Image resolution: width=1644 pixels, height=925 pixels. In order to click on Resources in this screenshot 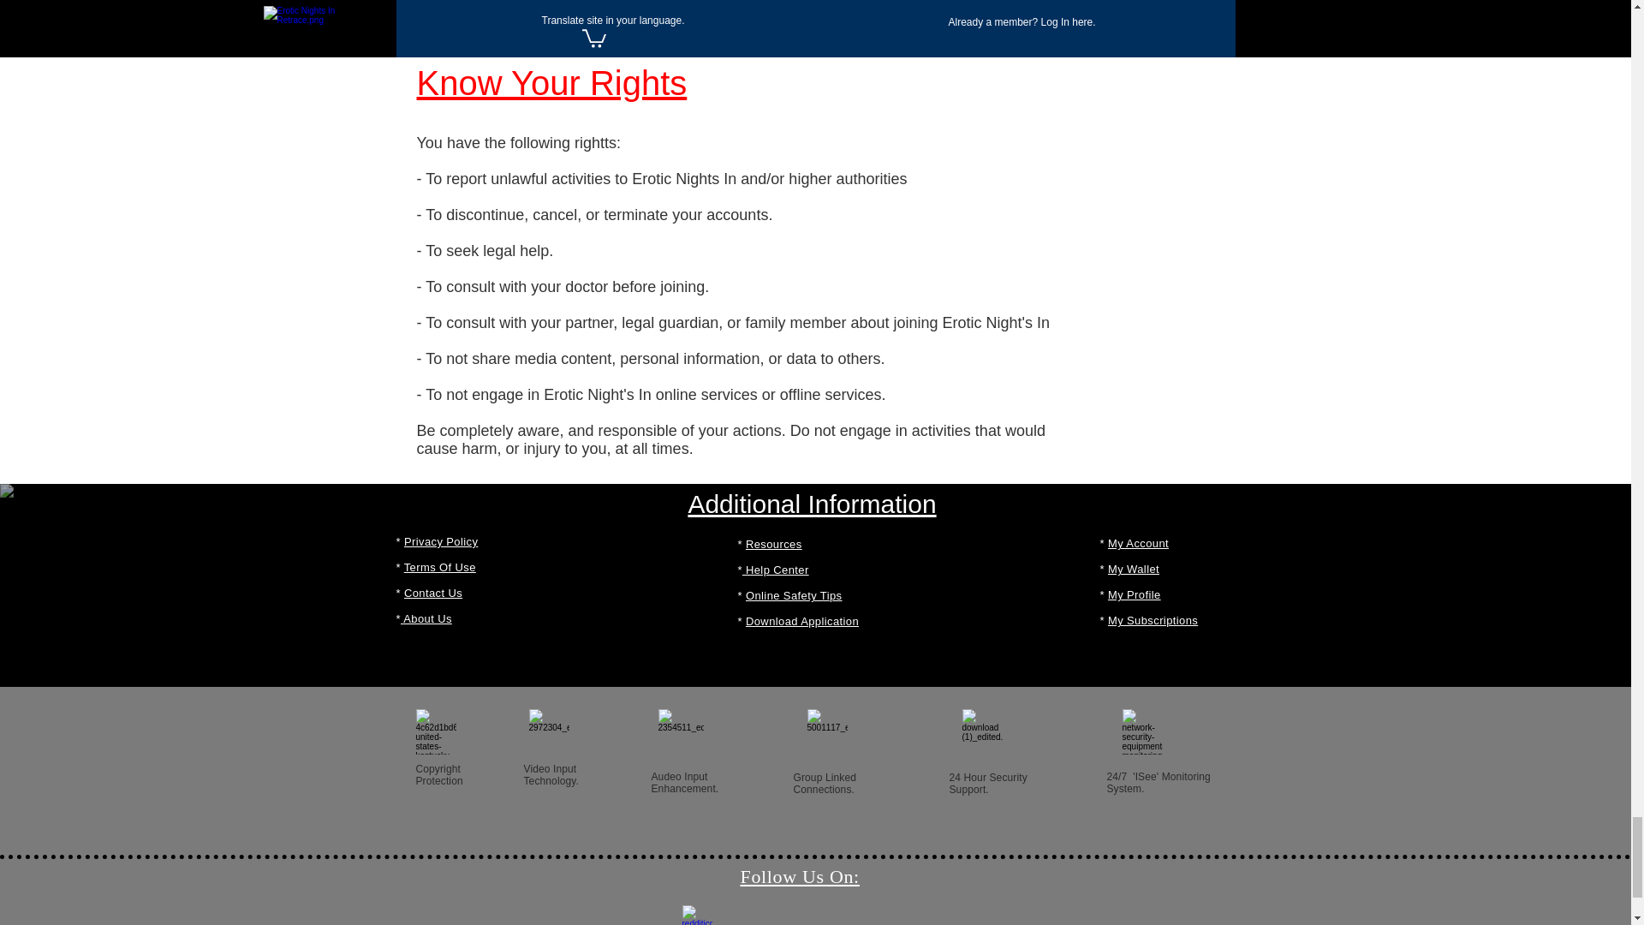, I will do `click(774, 543)`.